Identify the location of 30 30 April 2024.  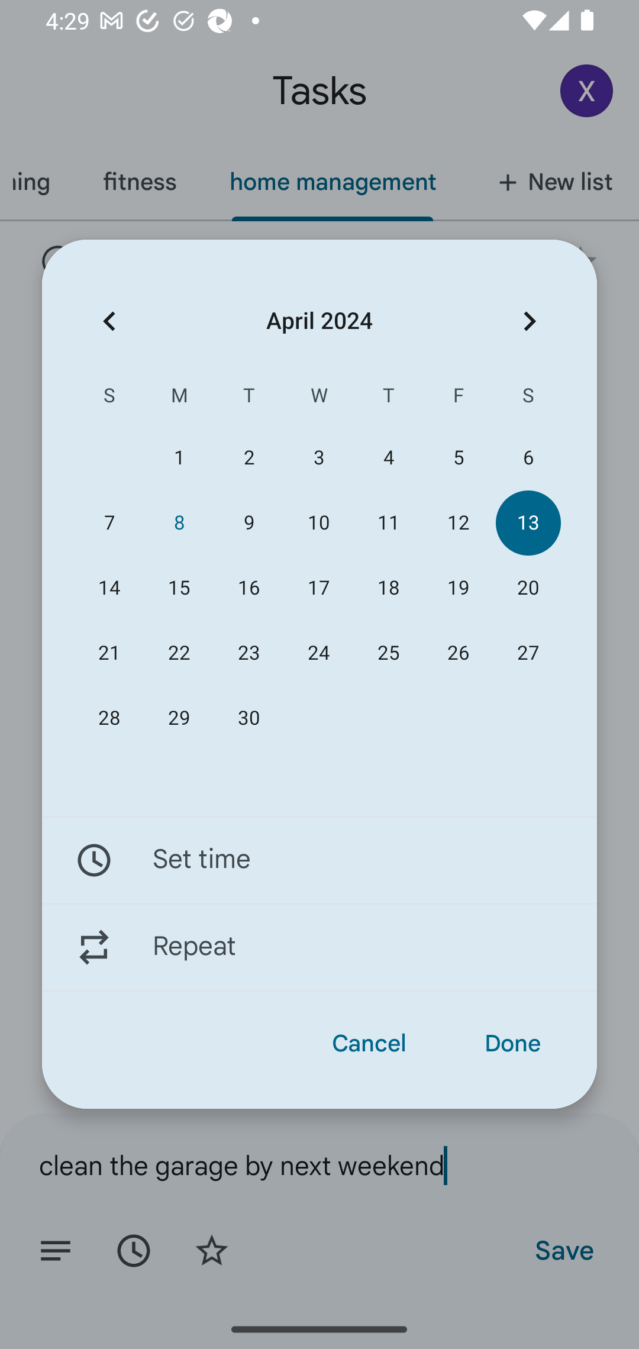
(248, 718).